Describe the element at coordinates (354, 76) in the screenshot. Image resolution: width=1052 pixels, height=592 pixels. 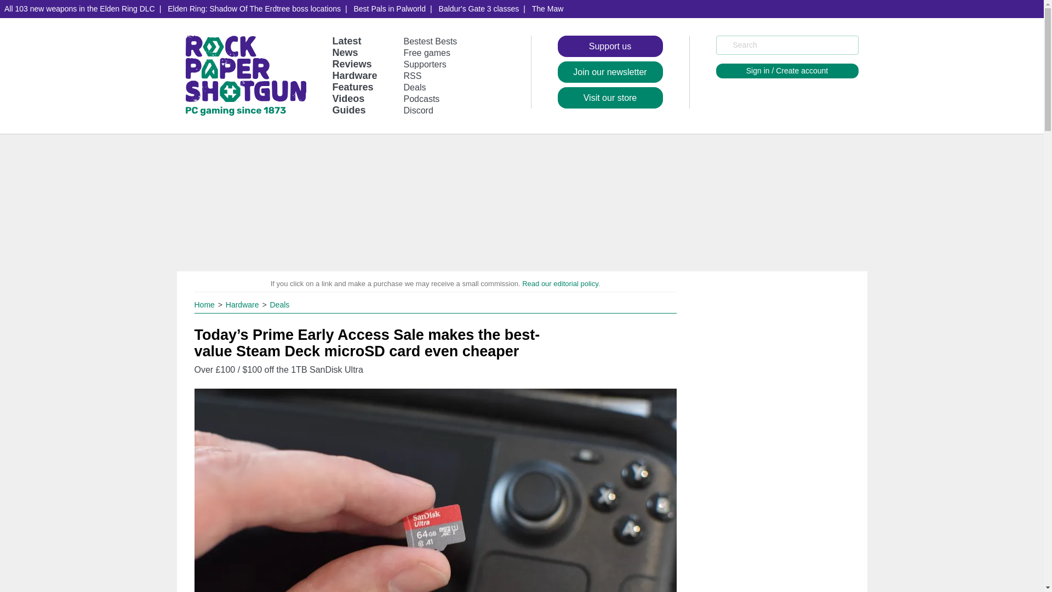
I see `Hardware` at that location.